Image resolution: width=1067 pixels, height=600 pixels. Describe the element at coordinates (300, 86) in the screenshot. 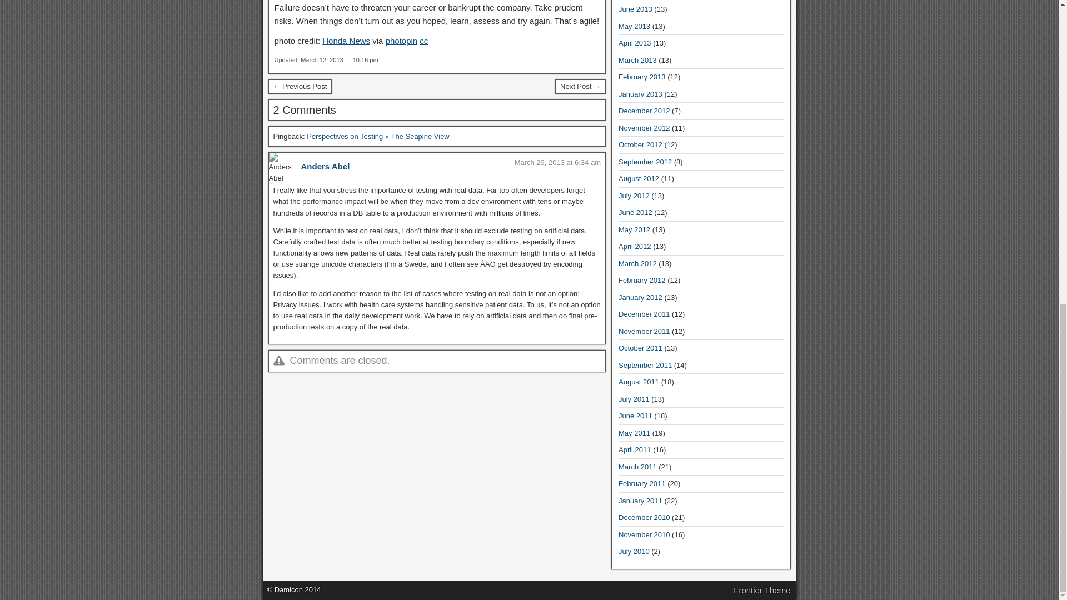

I see `The Simplest Way To Get More Done Is To Do Less` at that location.